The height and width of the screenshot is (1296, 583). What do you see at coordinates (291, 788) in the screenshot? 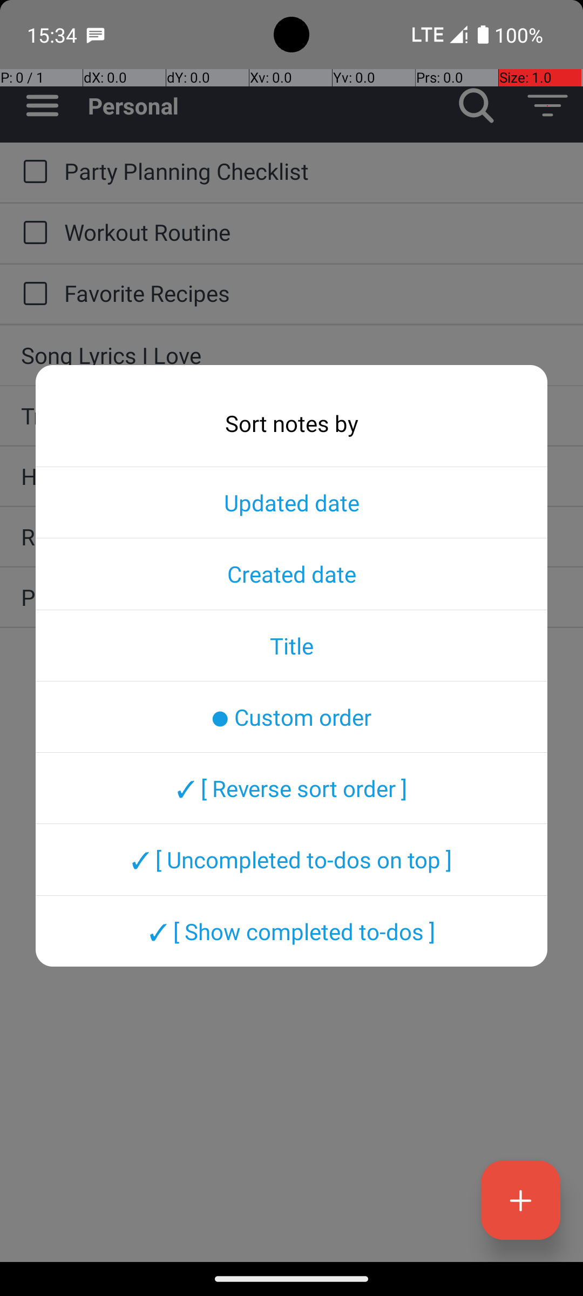
I see `✓ [ Reverse sort order ]` at bounding box center [291, 788].